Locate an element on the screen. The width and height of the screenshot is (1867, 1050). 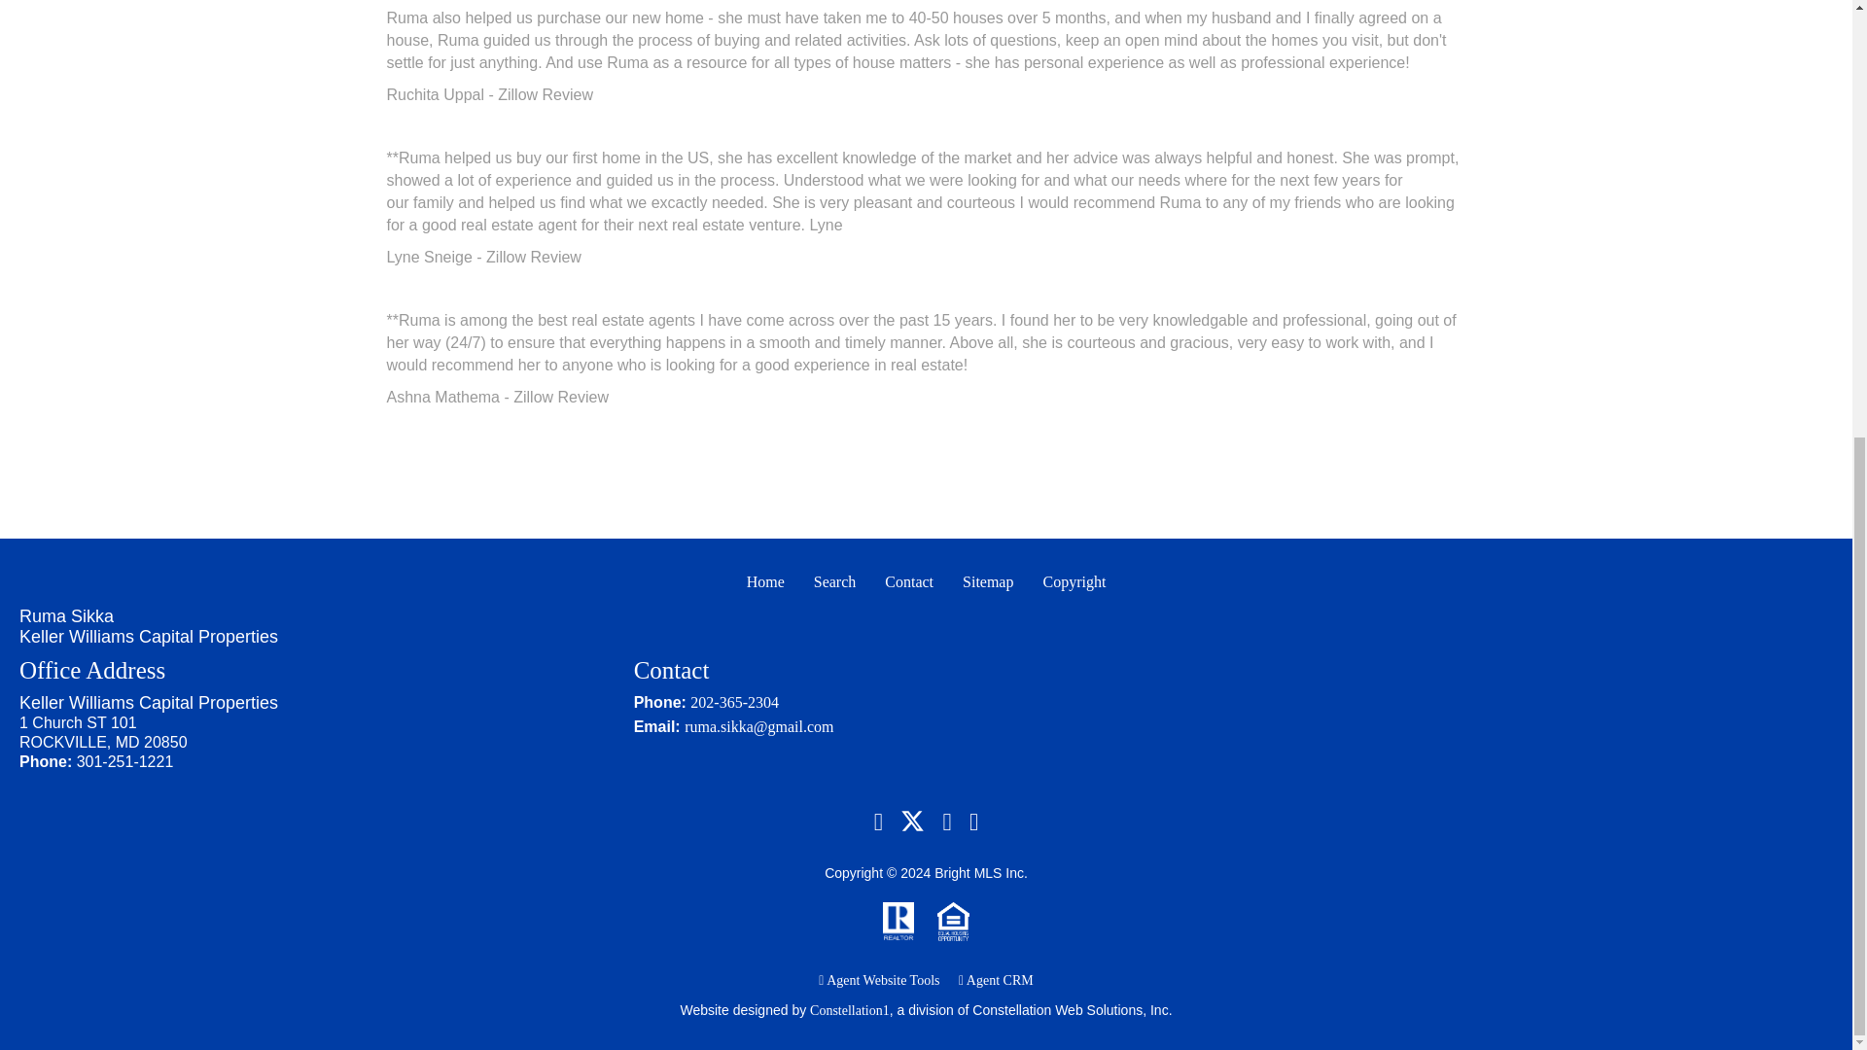
Search is located at coordinates (834, 581).